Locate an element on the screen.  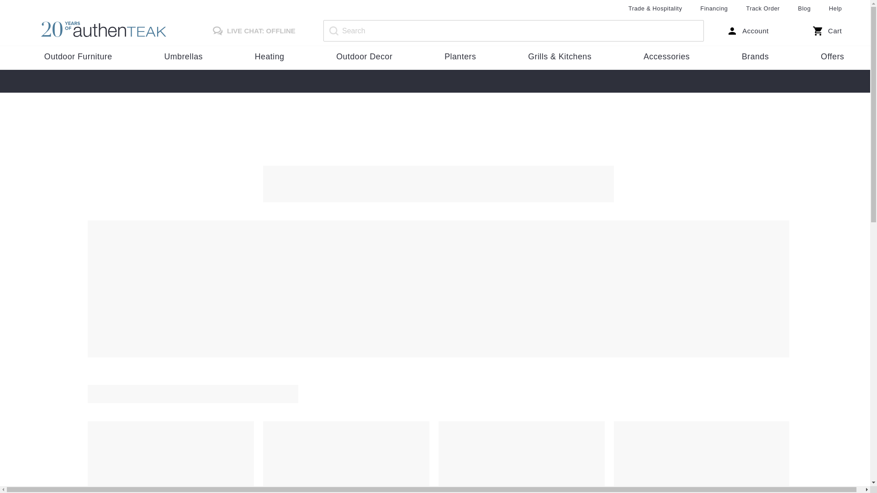
Track Order is located at coordinates (763, 8).